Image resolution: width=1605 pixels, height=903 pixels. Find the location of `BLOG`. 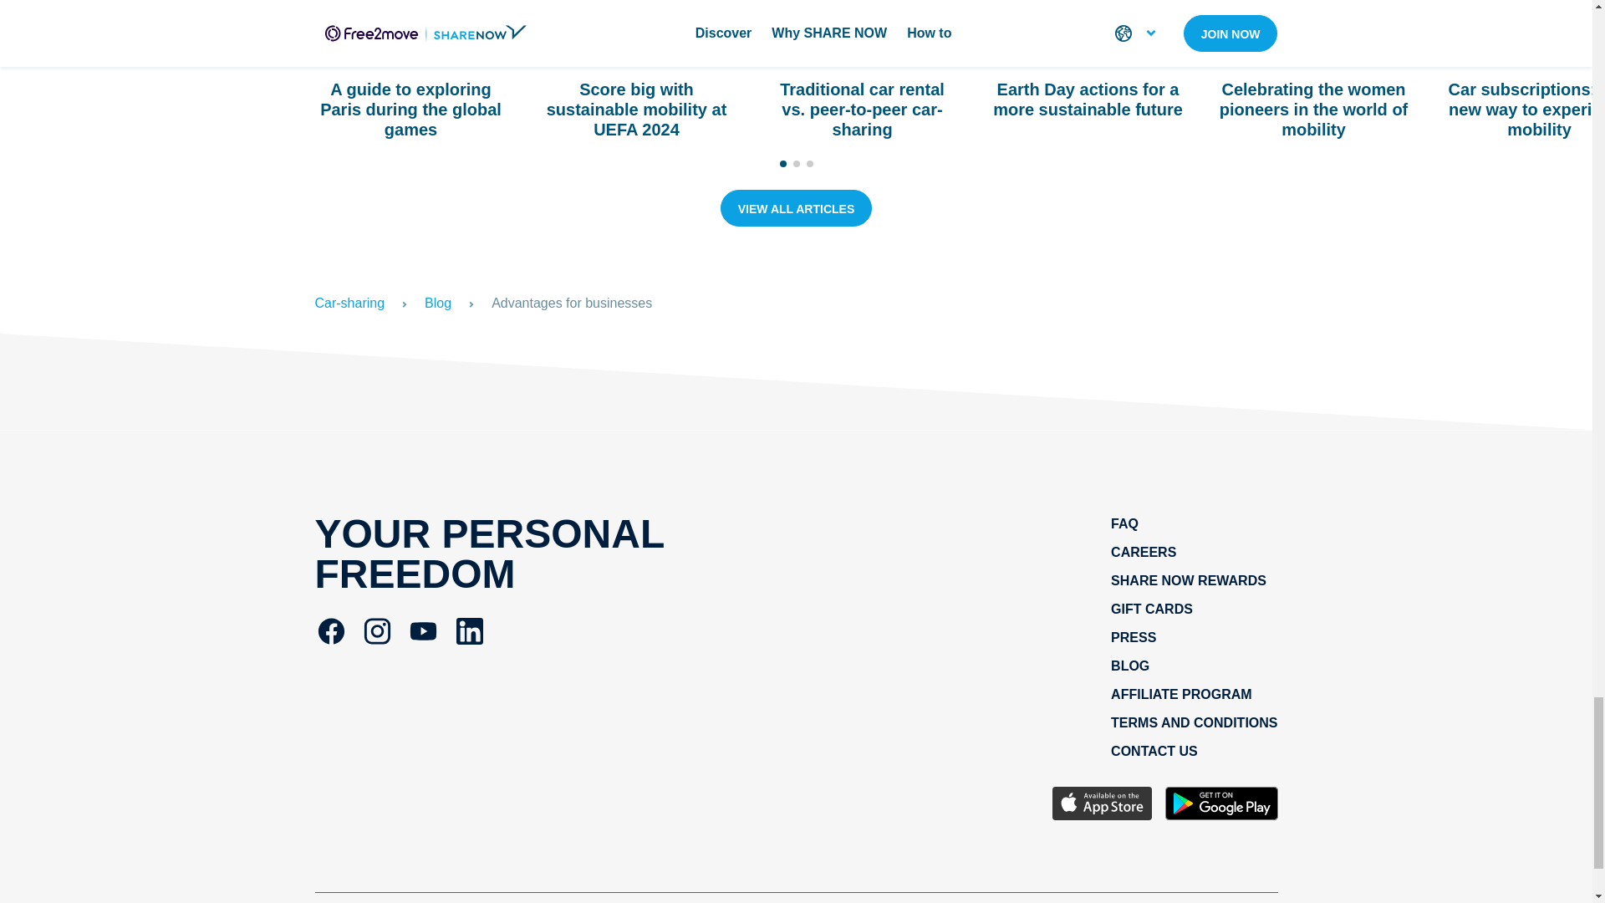

BLOG is located at coordinates (1129, 666).